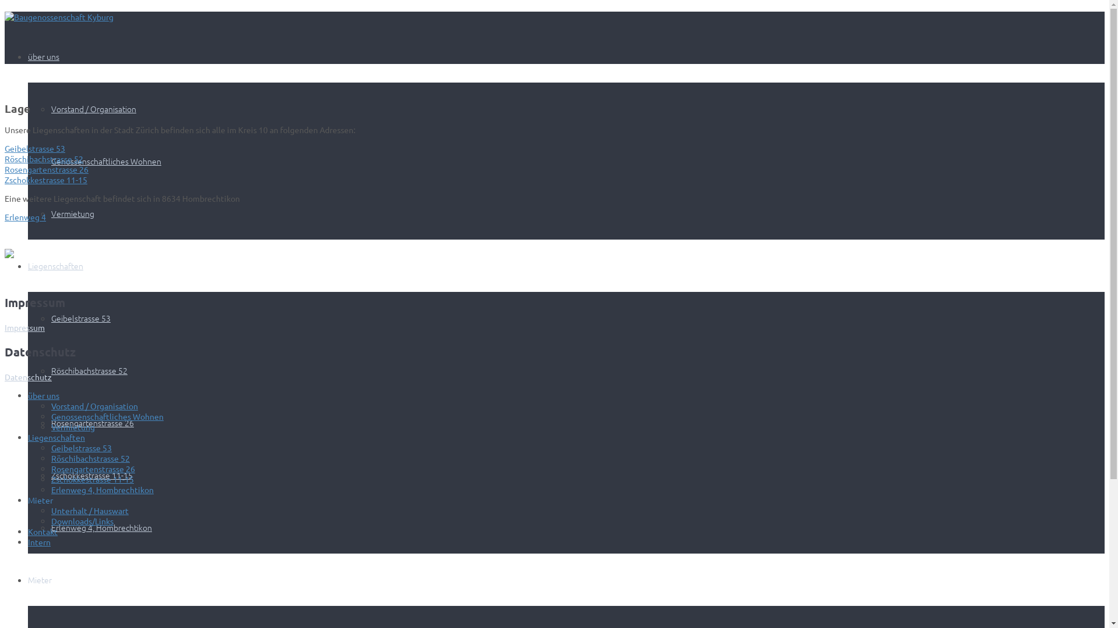 This screenshot has width=1118, height=628. I want to click on Erlenweg 4, Hombrechtikon, so click(101, 527).